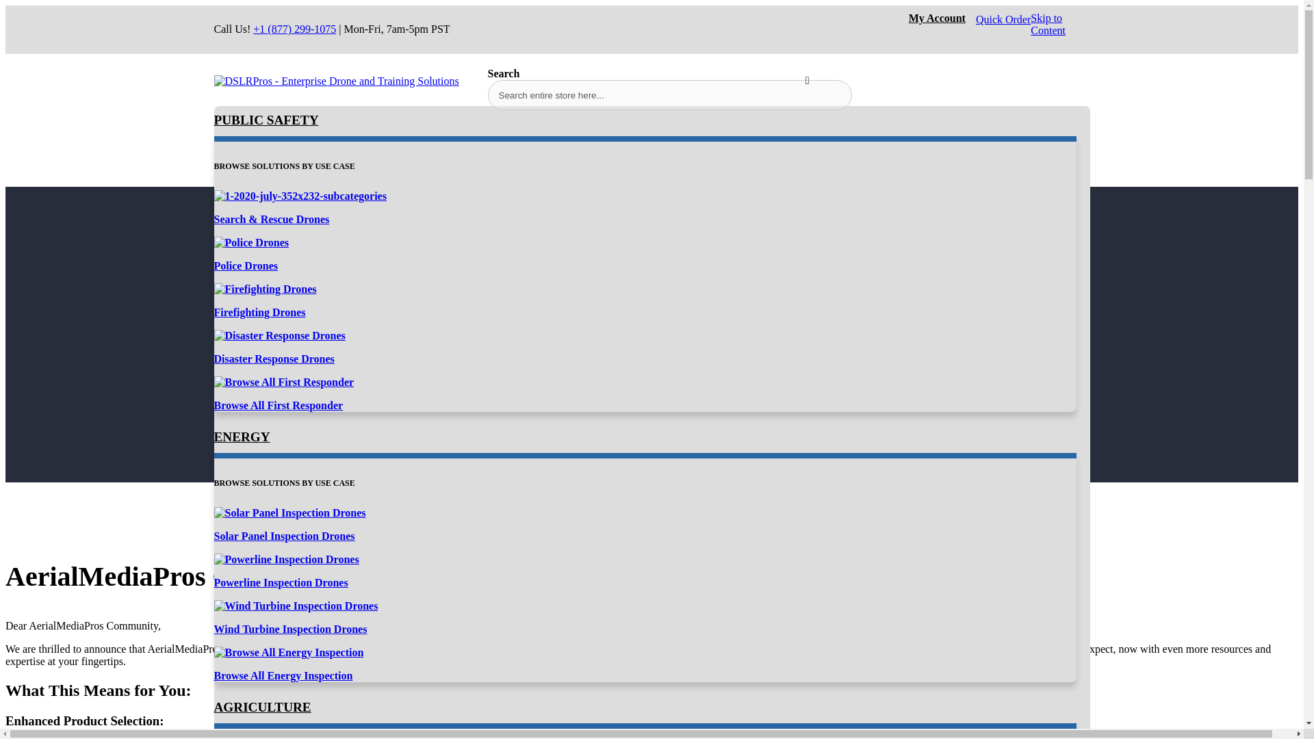 The image size is (1314, 739). What do you see at coordinates (261, 707) in the screenshot?
I see `AGRICULTURE` at bounding box center [261, 707].